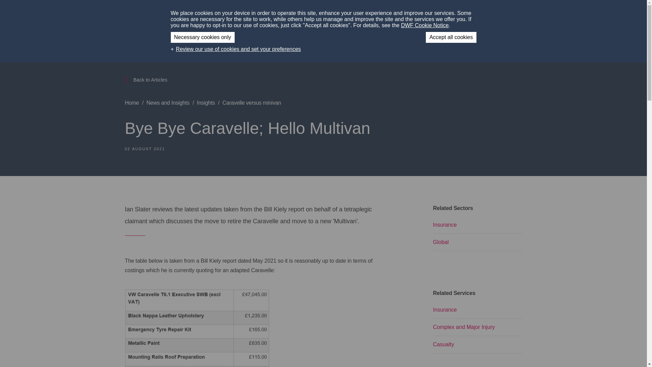 This screenshot has width=652, height=367. Describe the element at coordinates (326, 14) in the screenshot. I see `ABOUT` at that location.